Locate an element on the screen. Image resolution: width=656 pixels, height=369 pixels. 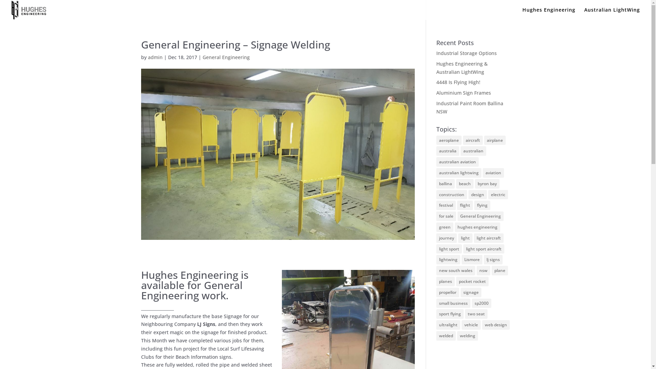
sport flying is located at coordinates (450, 314).